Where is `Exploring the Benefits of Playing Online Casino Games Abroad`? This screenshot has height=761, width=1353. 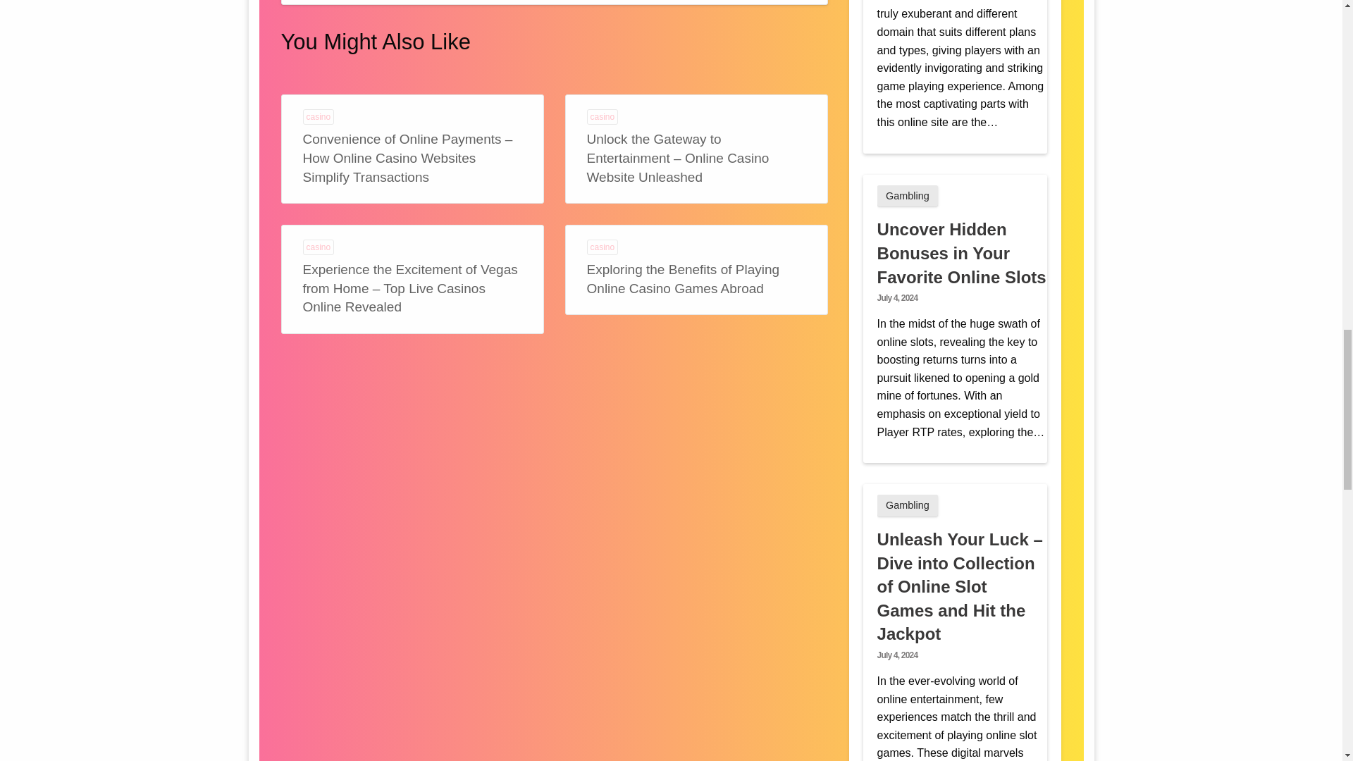
Exploring the Benefits of Playing Online Casino Games Abroad is located at coordinates (684, 279).